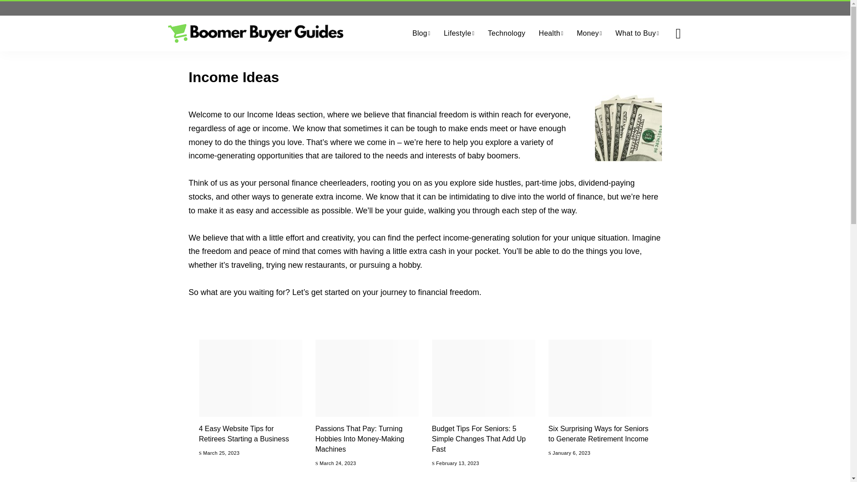 The height and width of the screenshot is (482, 857). Describe the element at coordinates (255, 33) in the screenshot. I see `Boomer Buyer Guides` at that location.